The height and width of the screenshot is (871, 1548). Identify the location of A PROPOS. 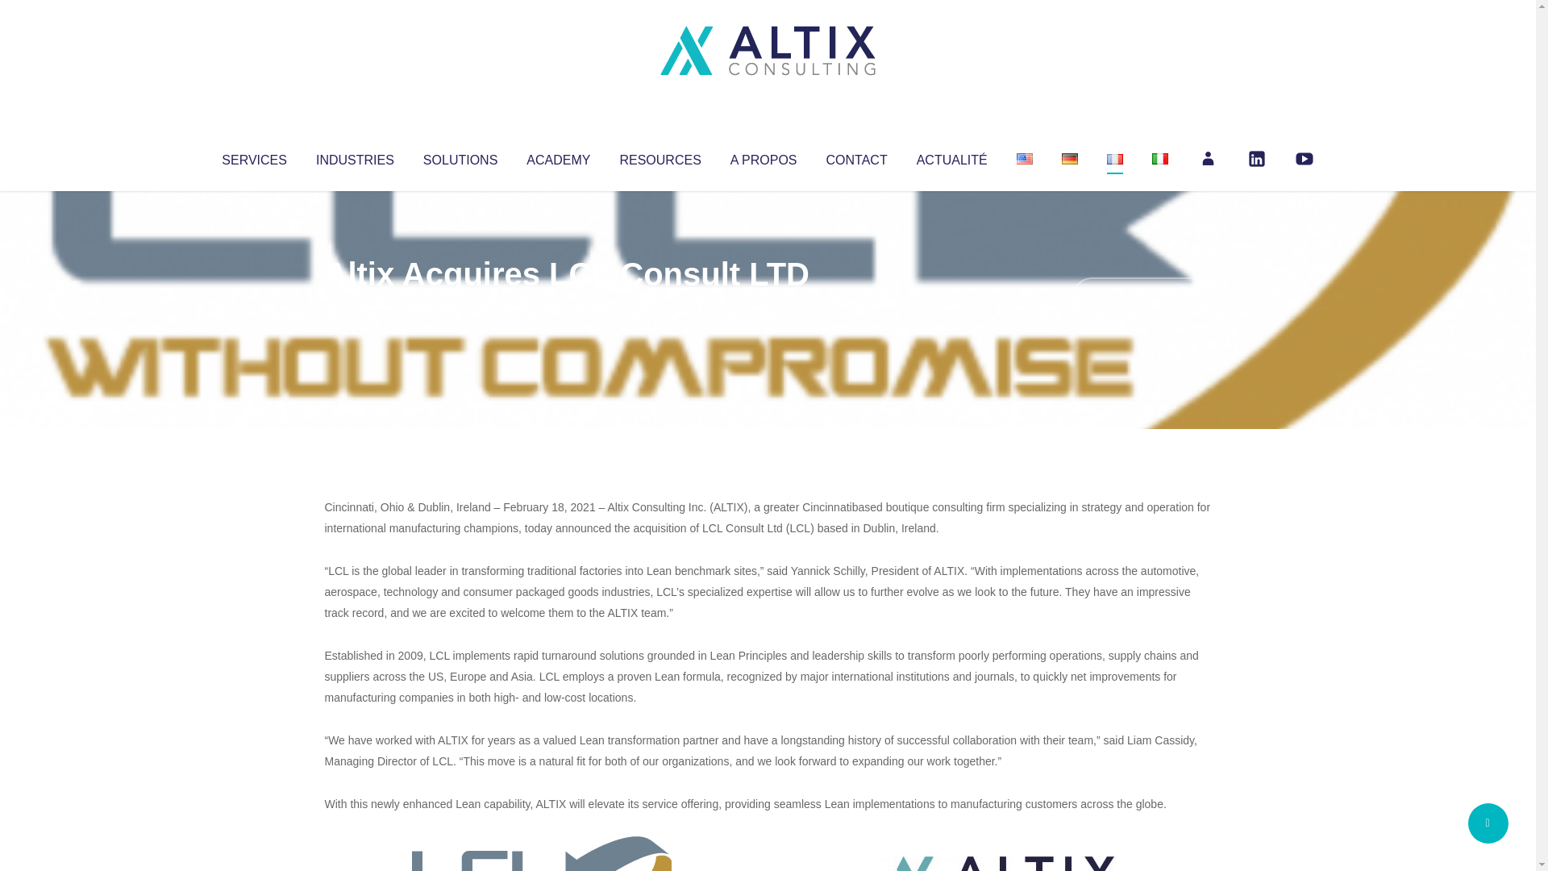
(764, 156).